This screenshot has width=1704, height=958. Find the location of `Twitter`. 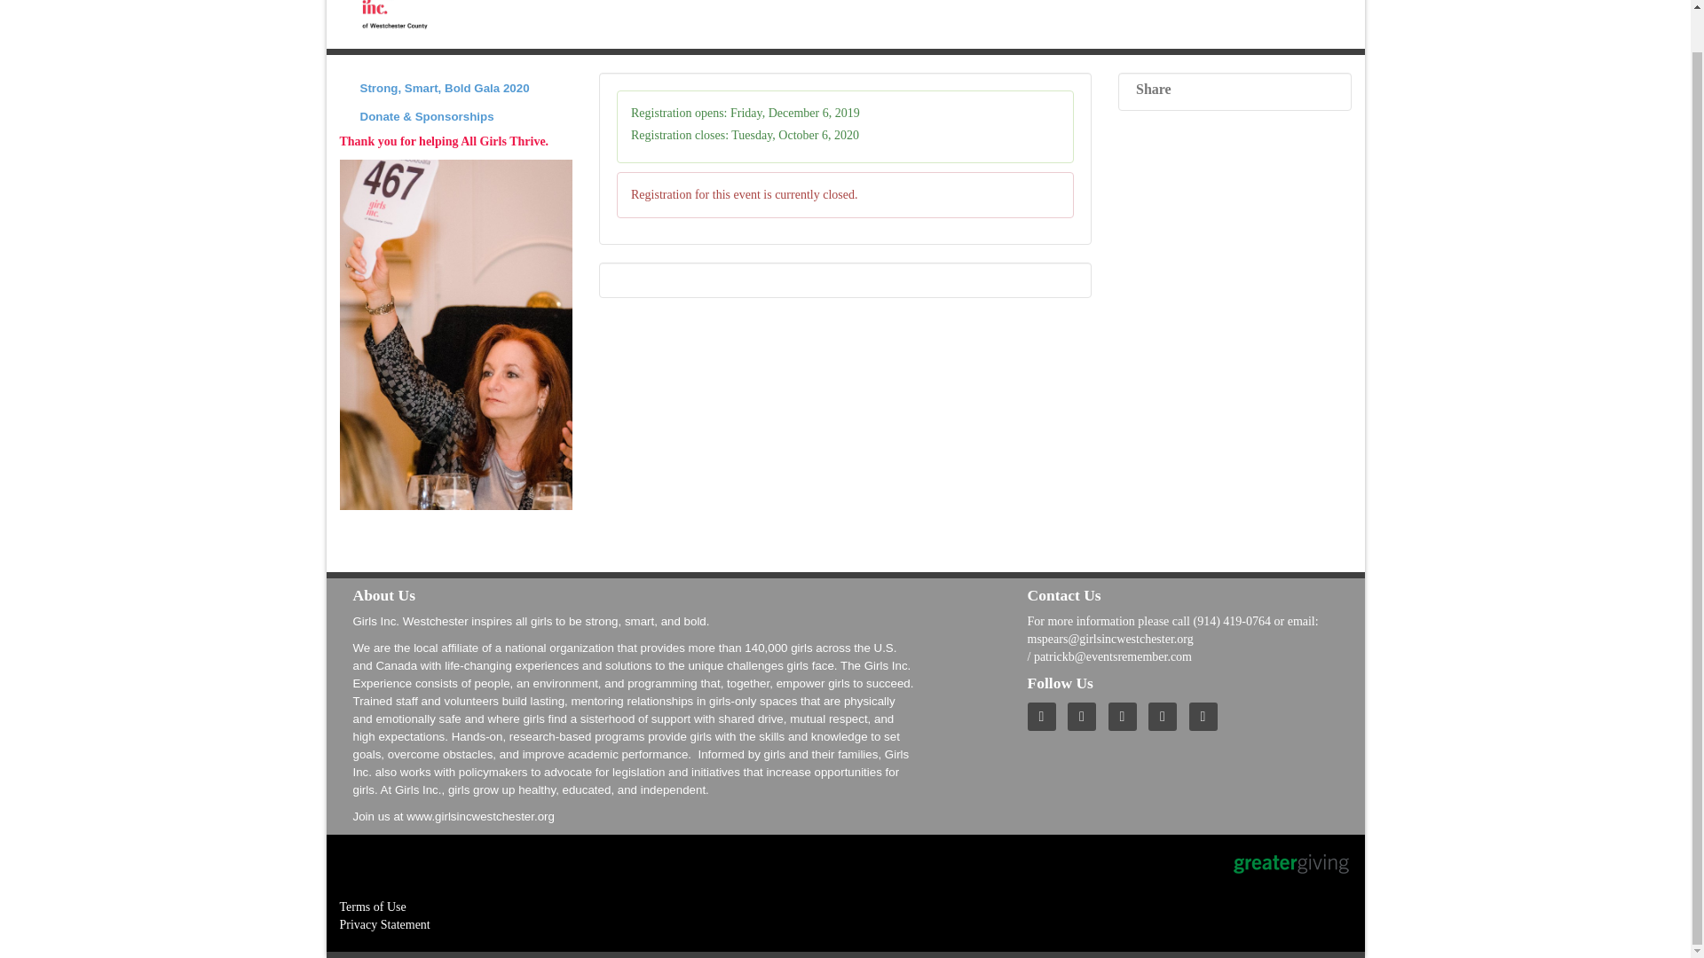

Twitter is located at coordinates (1086, 717).